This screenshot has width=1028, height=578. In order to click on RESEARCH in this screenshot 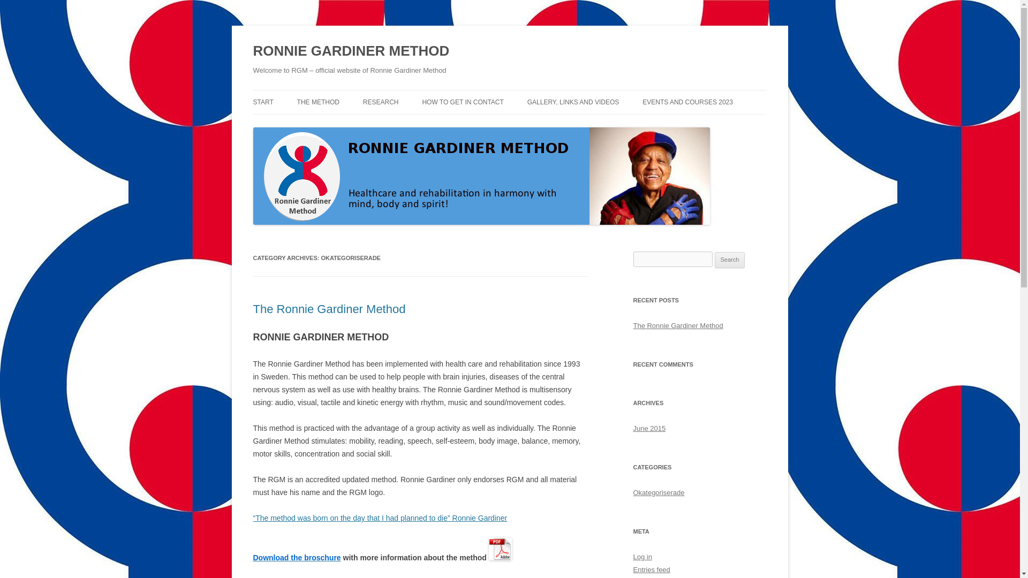, I will do `click(380, 102)`.